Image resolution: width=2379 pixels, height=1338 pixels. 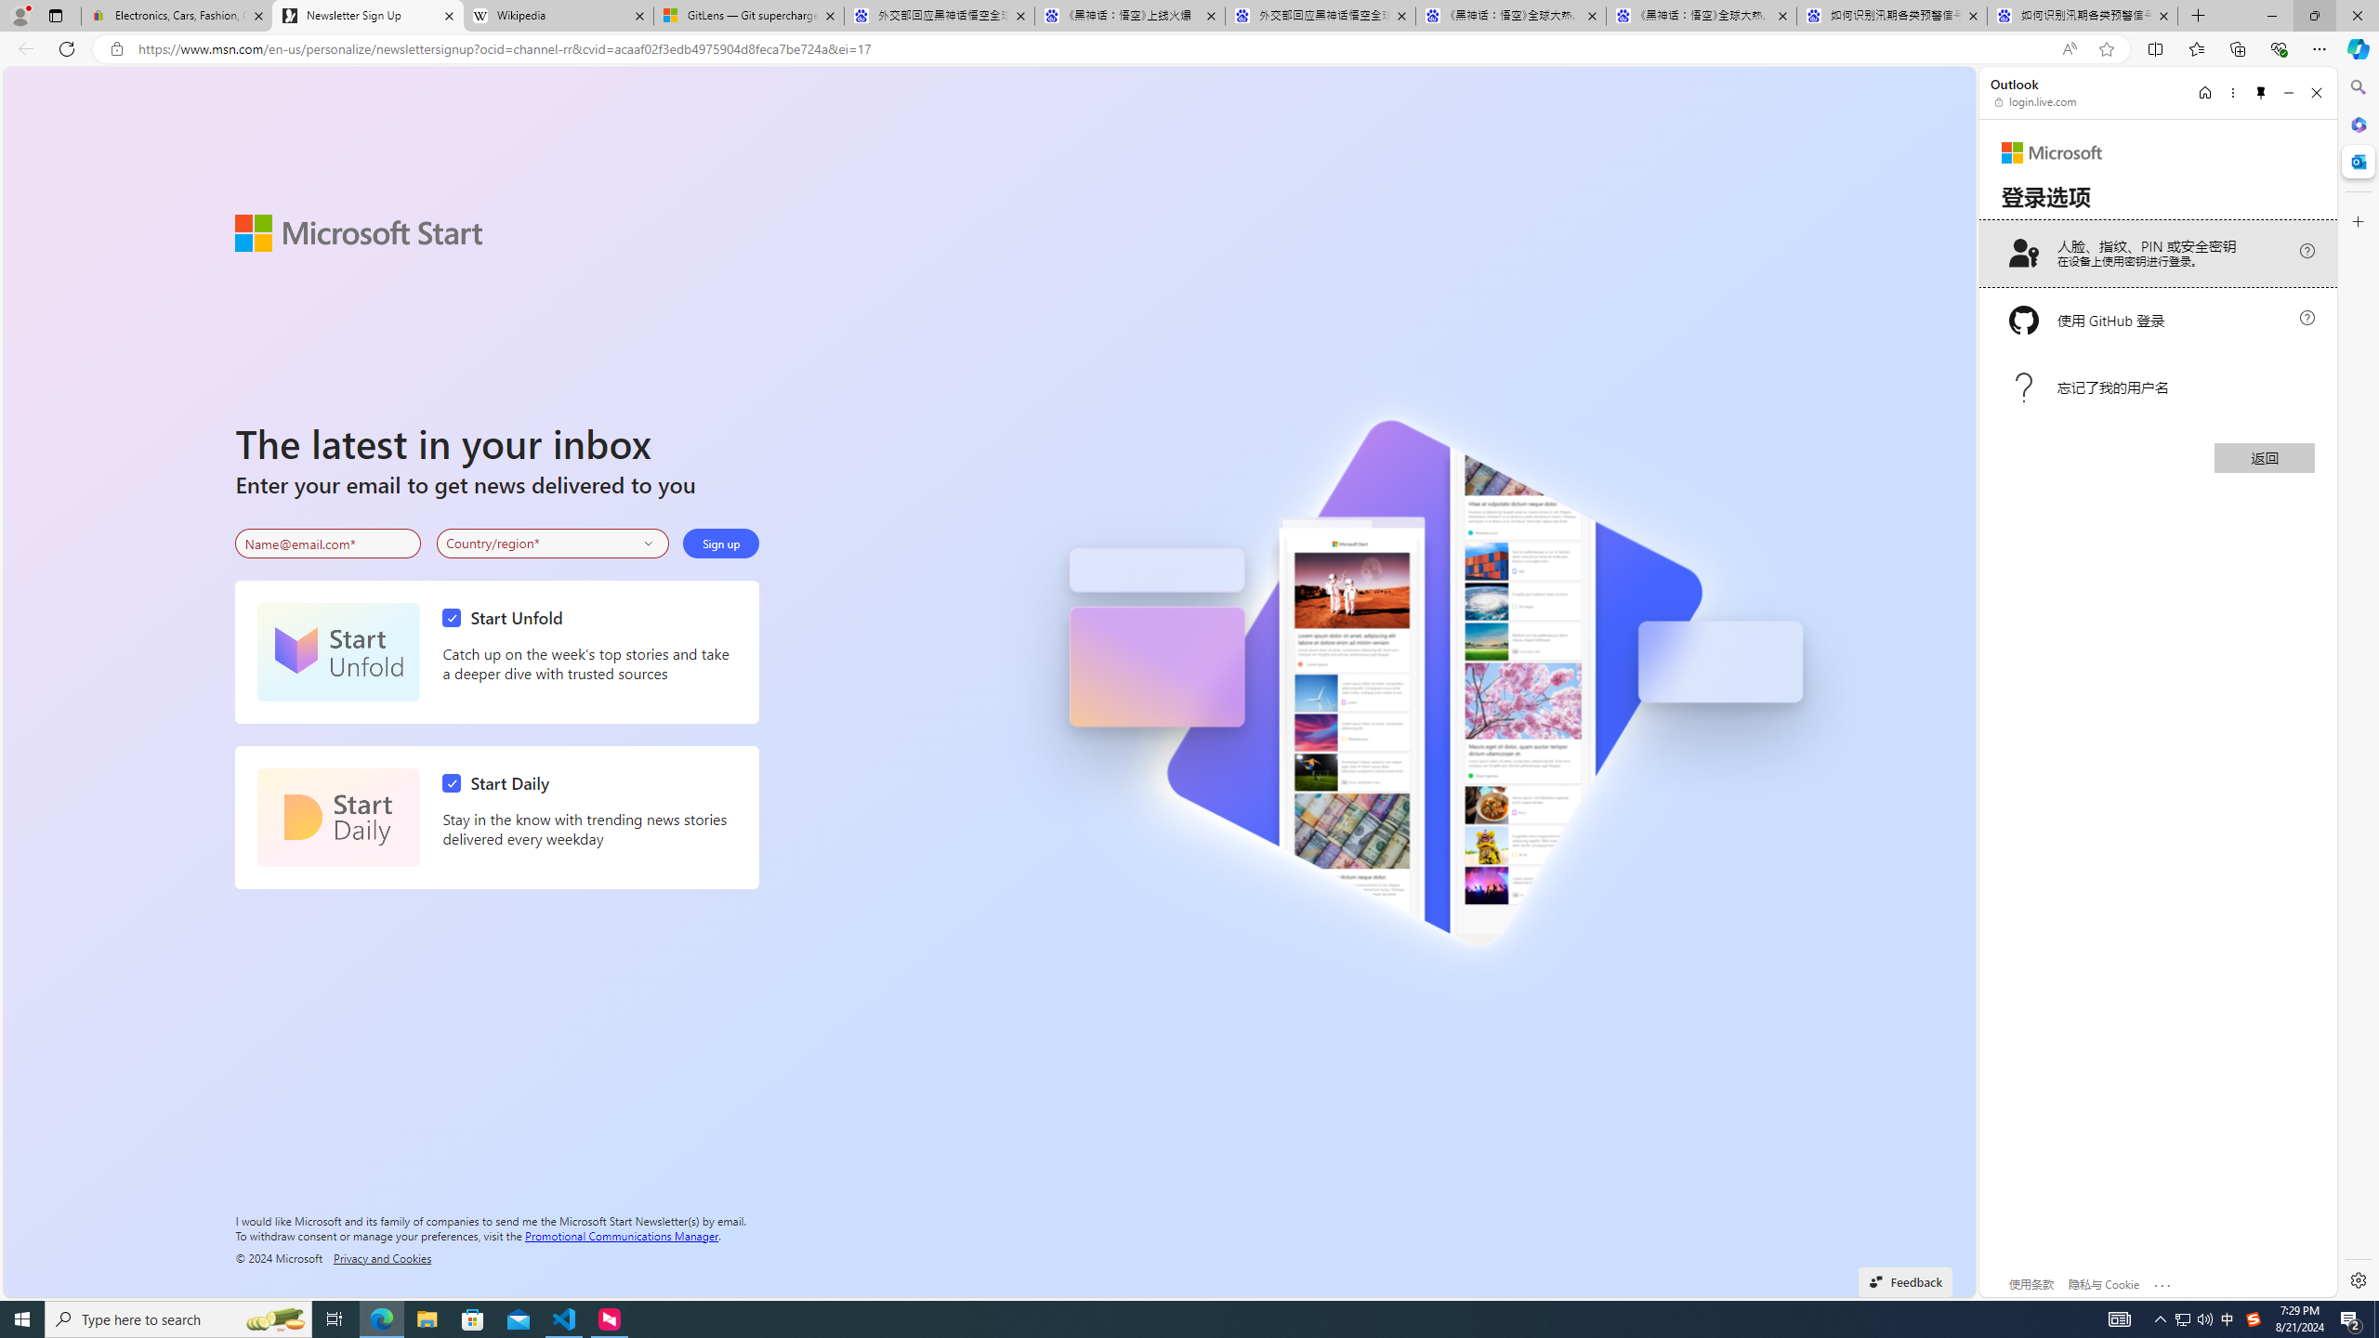 What do you see at coordinates (507, 618) in the screenshot?
I see `Start Unfold` at bounding box center [507, 618].